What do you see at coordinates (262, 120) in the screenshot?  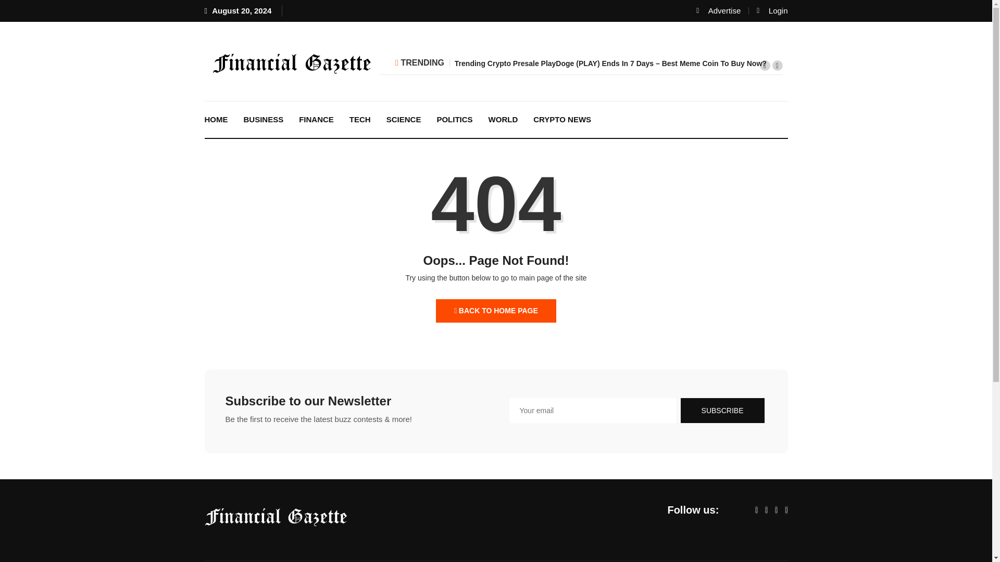 I see `BUSINESS` at bounding box center [262, 120].